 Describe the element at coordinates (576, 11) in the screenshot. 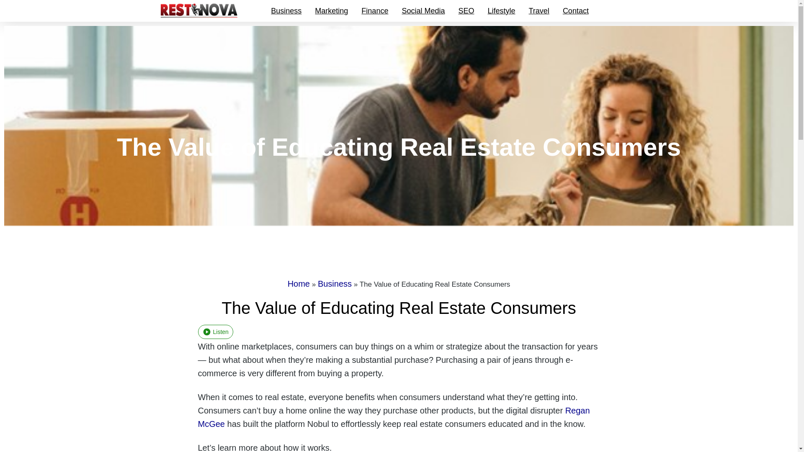

I see `Contact` at that location.